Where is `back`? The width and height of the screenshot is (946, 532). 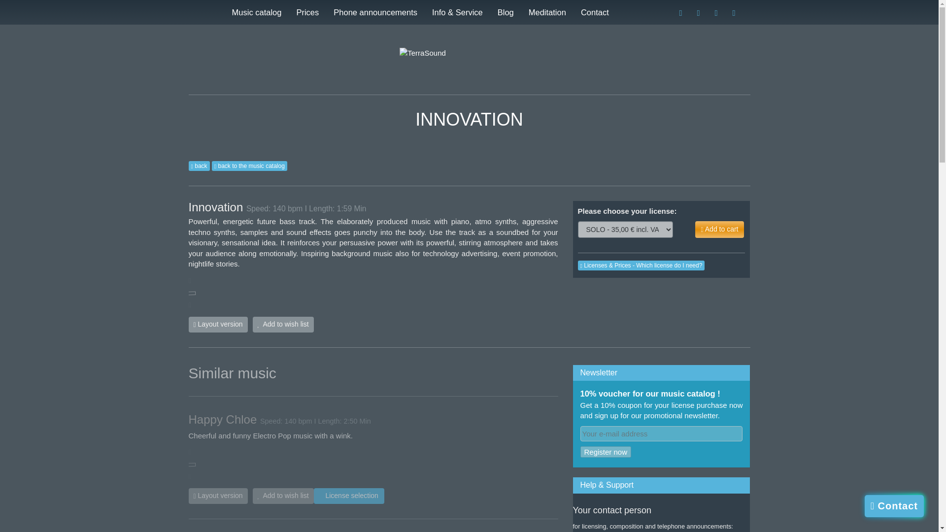 back is located at coordinates (199, 166).